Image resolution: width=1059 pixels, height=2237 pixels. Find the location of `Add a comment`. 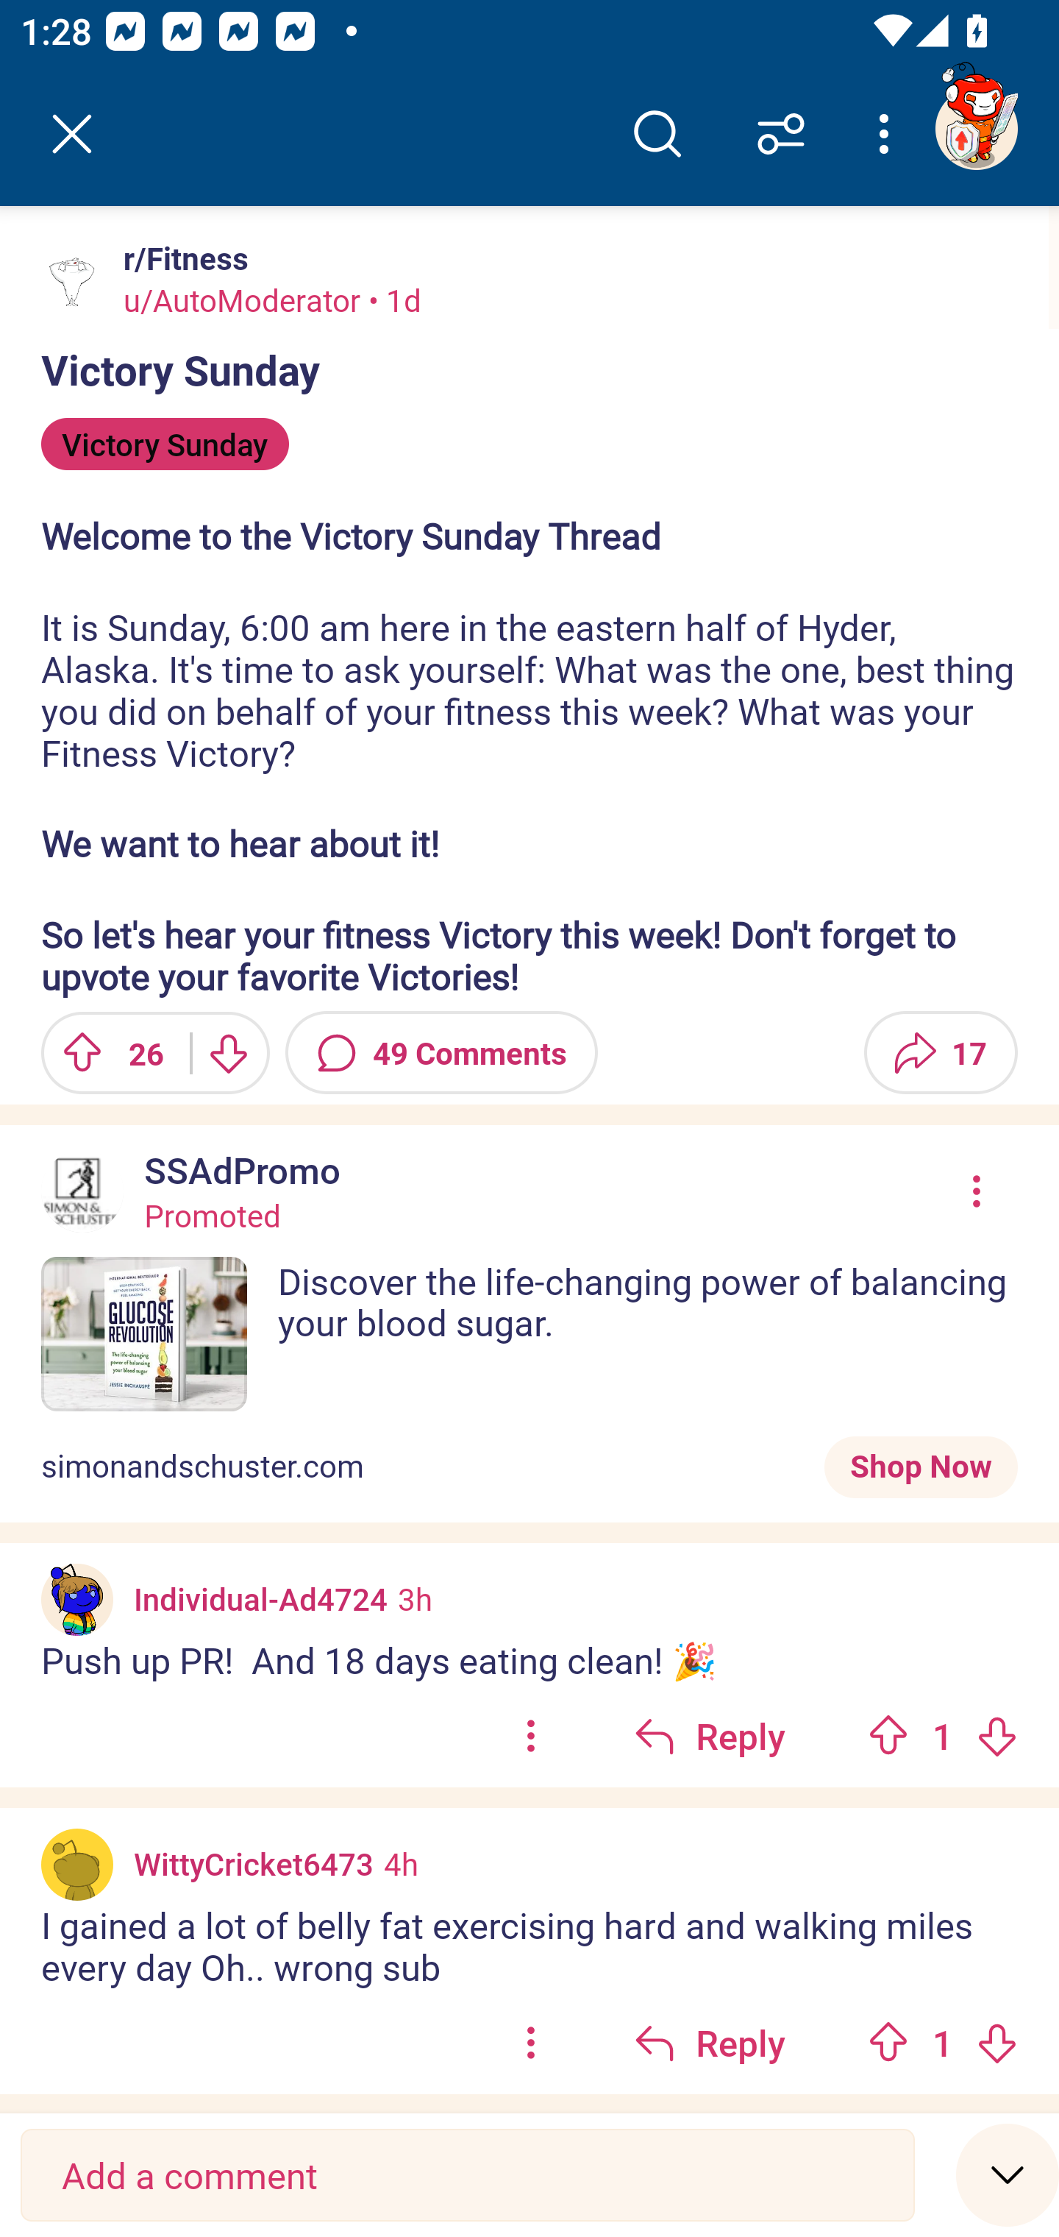

Add a comment is located at coordinates (468, 2175).